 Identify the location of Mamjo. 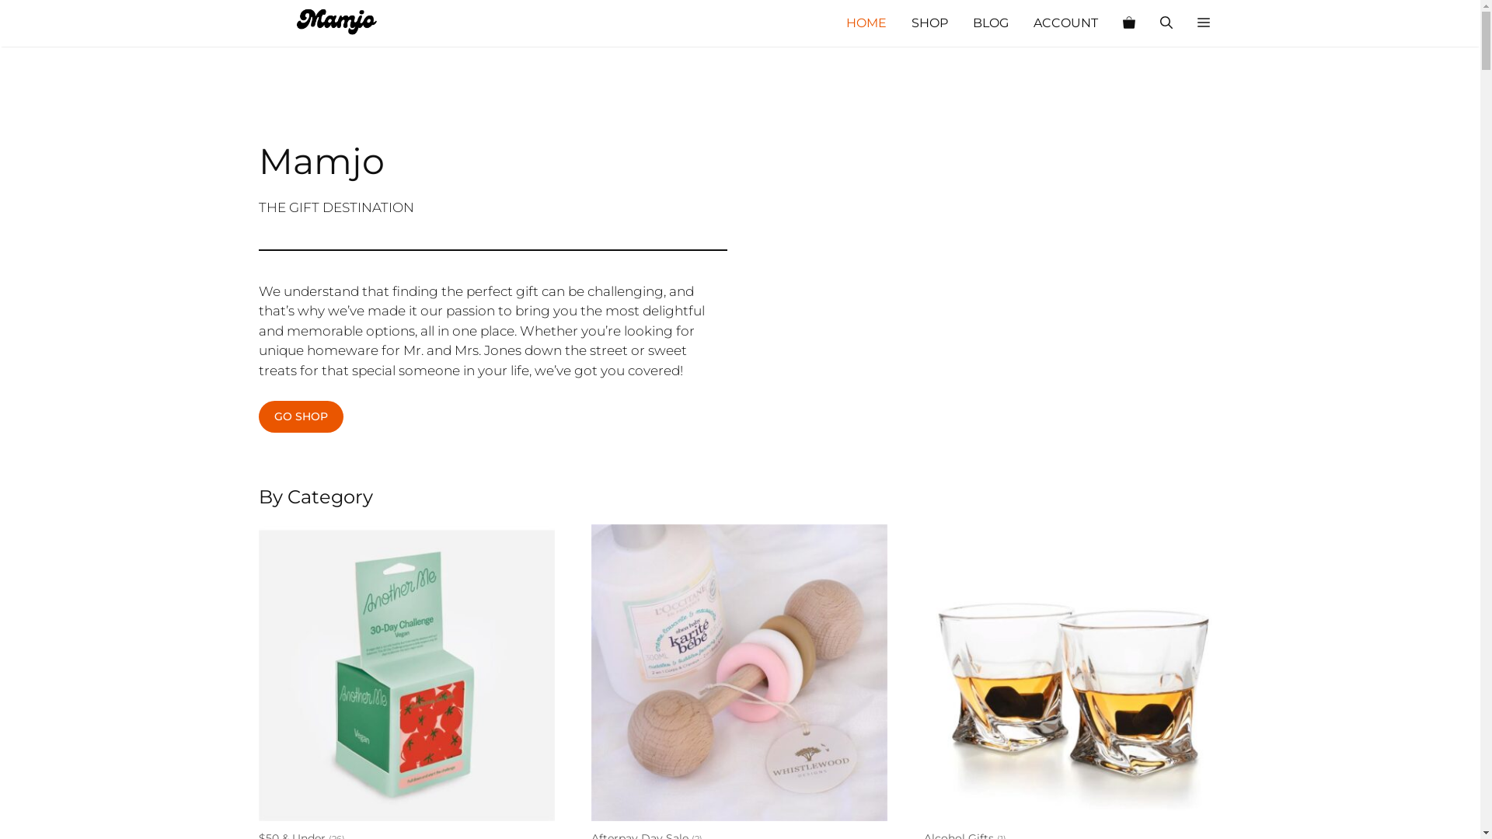
(336, 23).